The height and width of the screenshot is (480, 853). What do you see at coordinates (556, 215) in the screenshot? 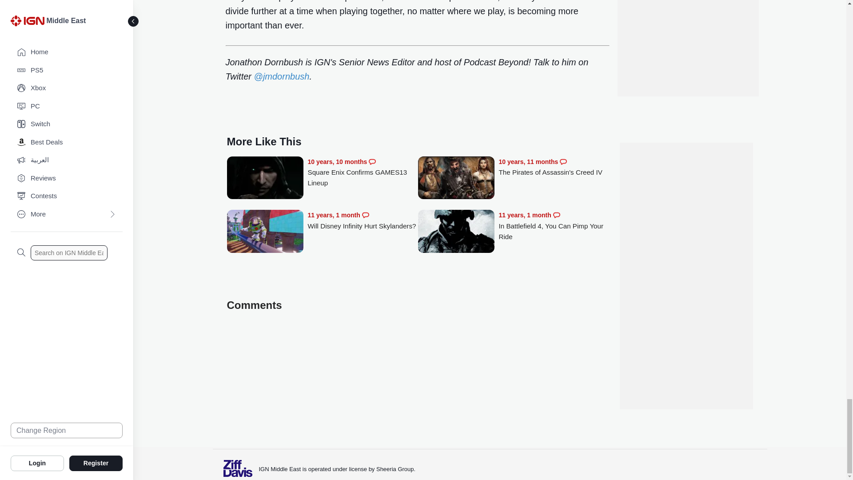
I see `Comments` at bounding box center [556, 215].